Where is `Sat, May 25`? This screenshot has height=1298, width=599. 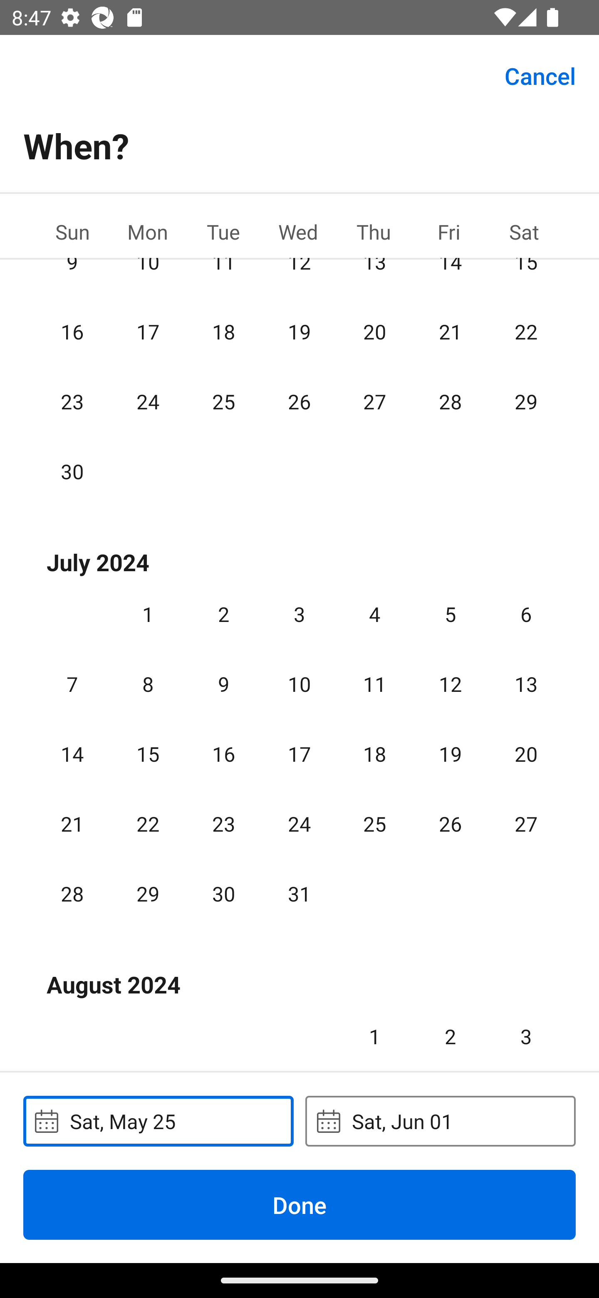 Sat, May 25 is located at coordinates (158, 1121).